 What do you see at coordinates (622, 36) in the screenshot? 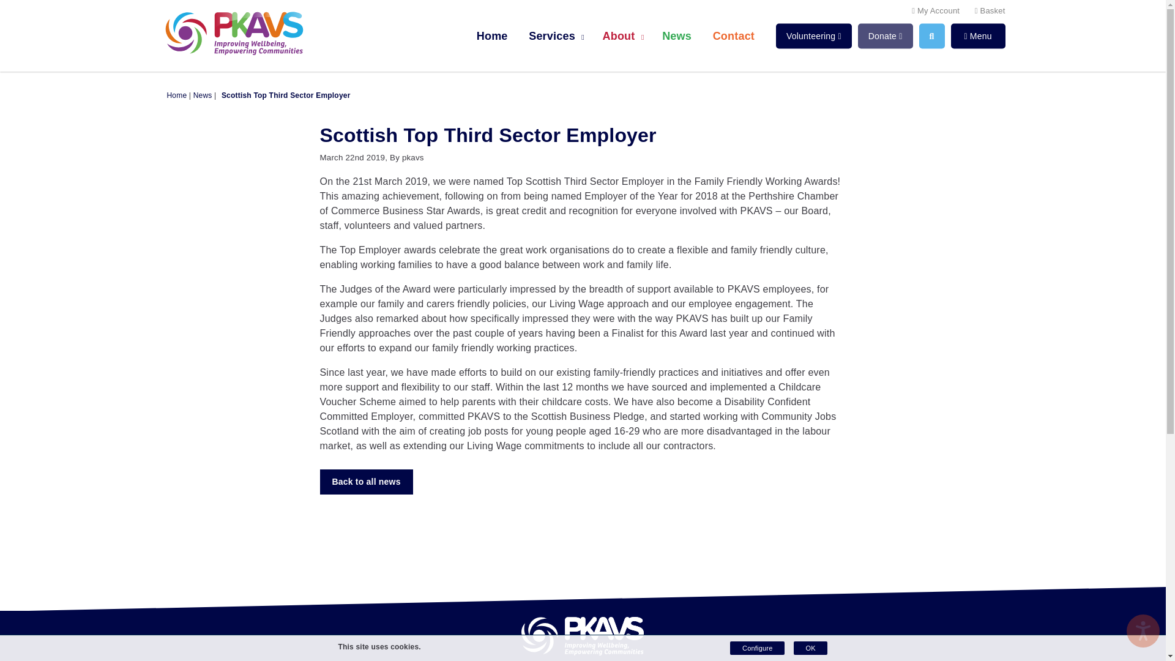
I see `About` at bounding box center [622, 36].